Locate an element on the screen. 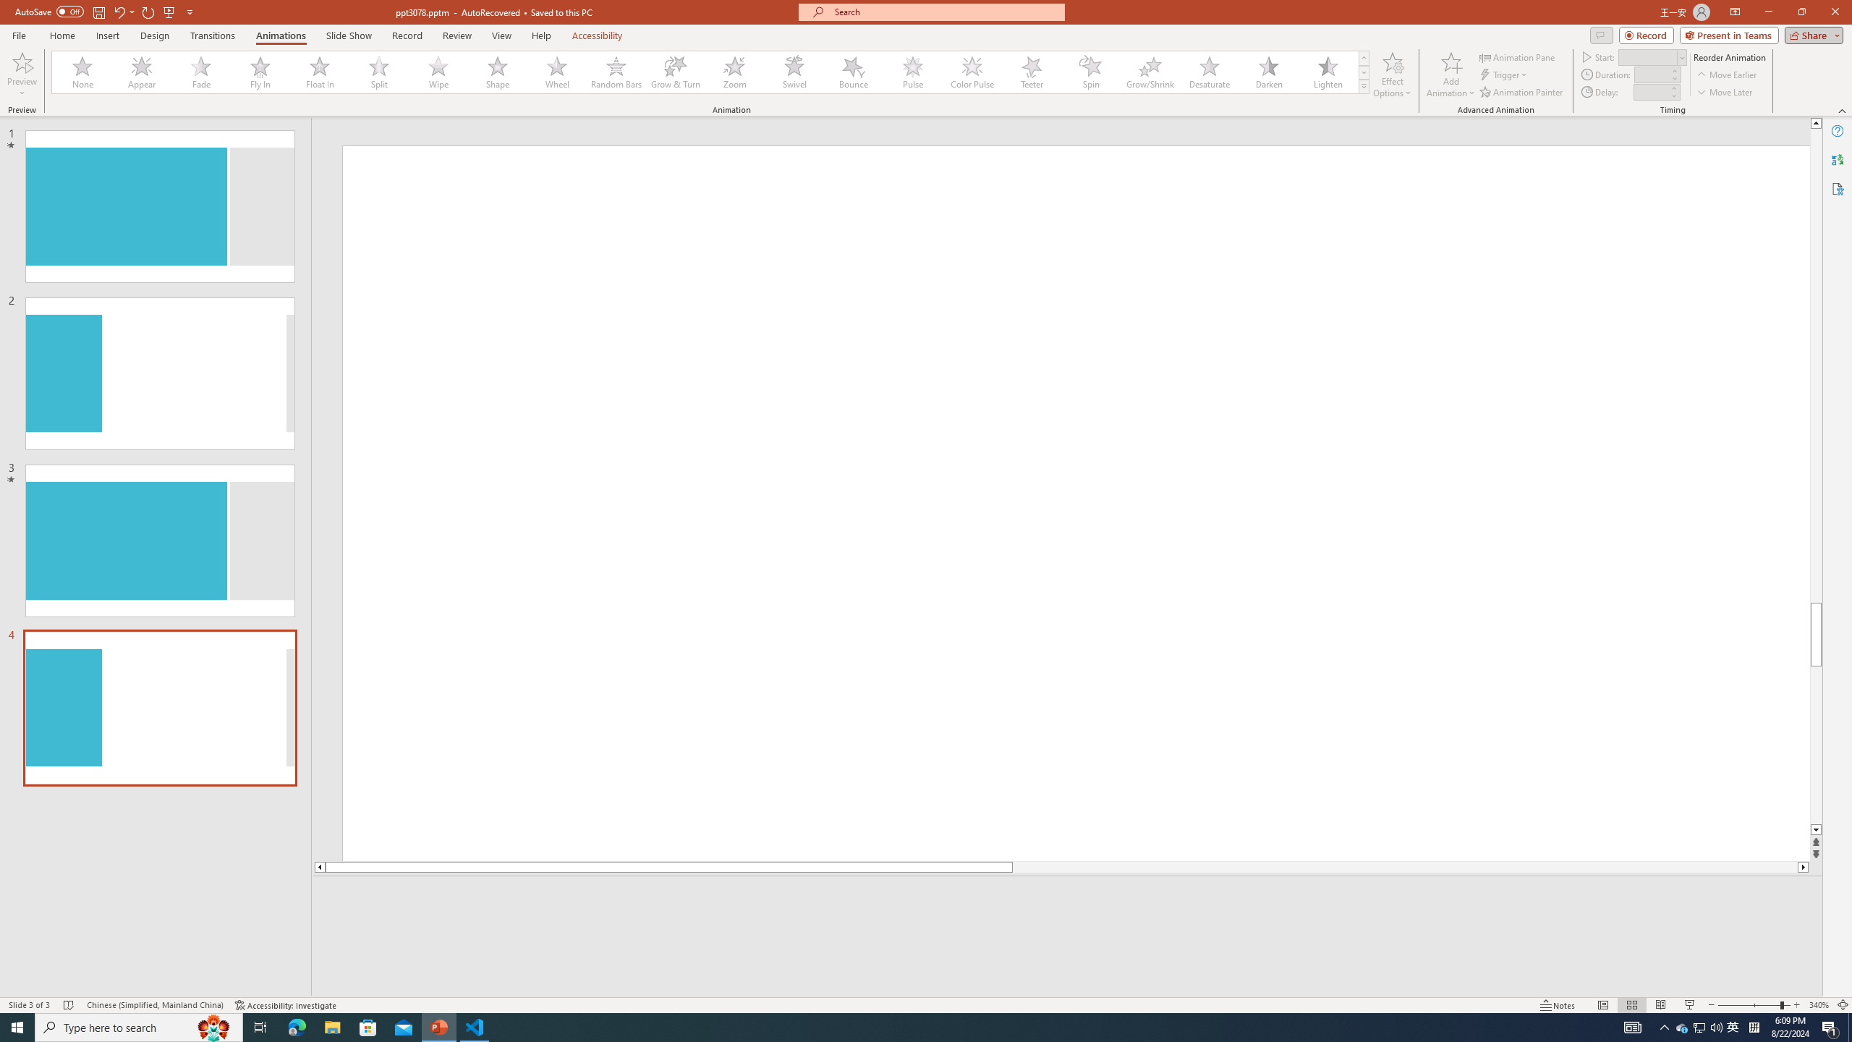  Effect Options is located at coordinates (1392, 75).